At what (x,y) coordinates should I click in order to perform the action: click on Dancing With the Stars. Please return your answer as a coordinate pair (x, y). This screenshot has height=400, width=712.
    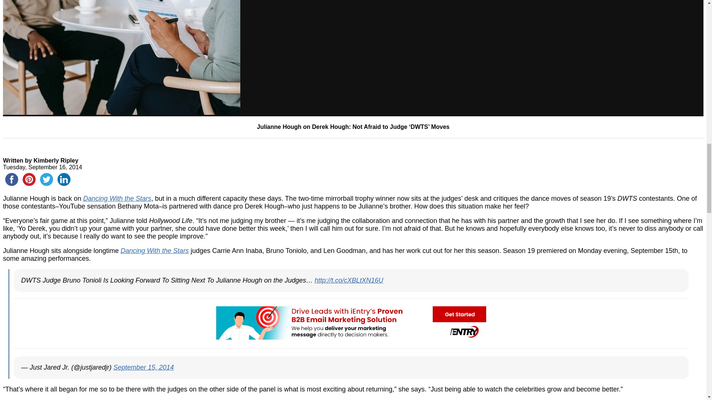
    Looking at the image, I should click on (154, 250).